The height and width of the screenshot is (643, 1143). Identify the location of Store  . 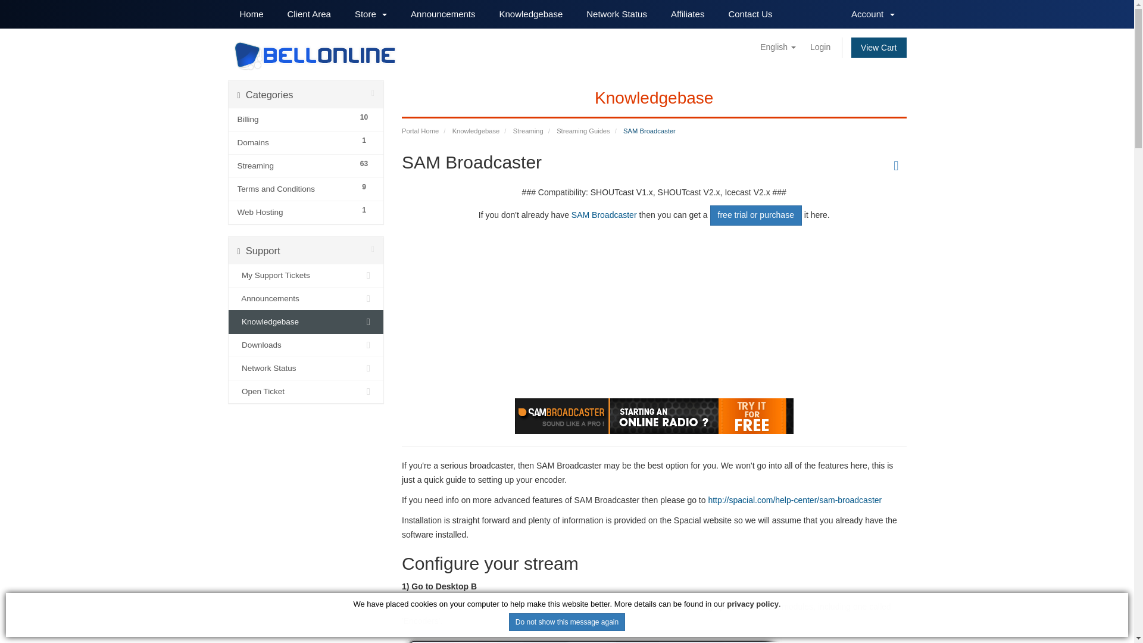
(371, 14).